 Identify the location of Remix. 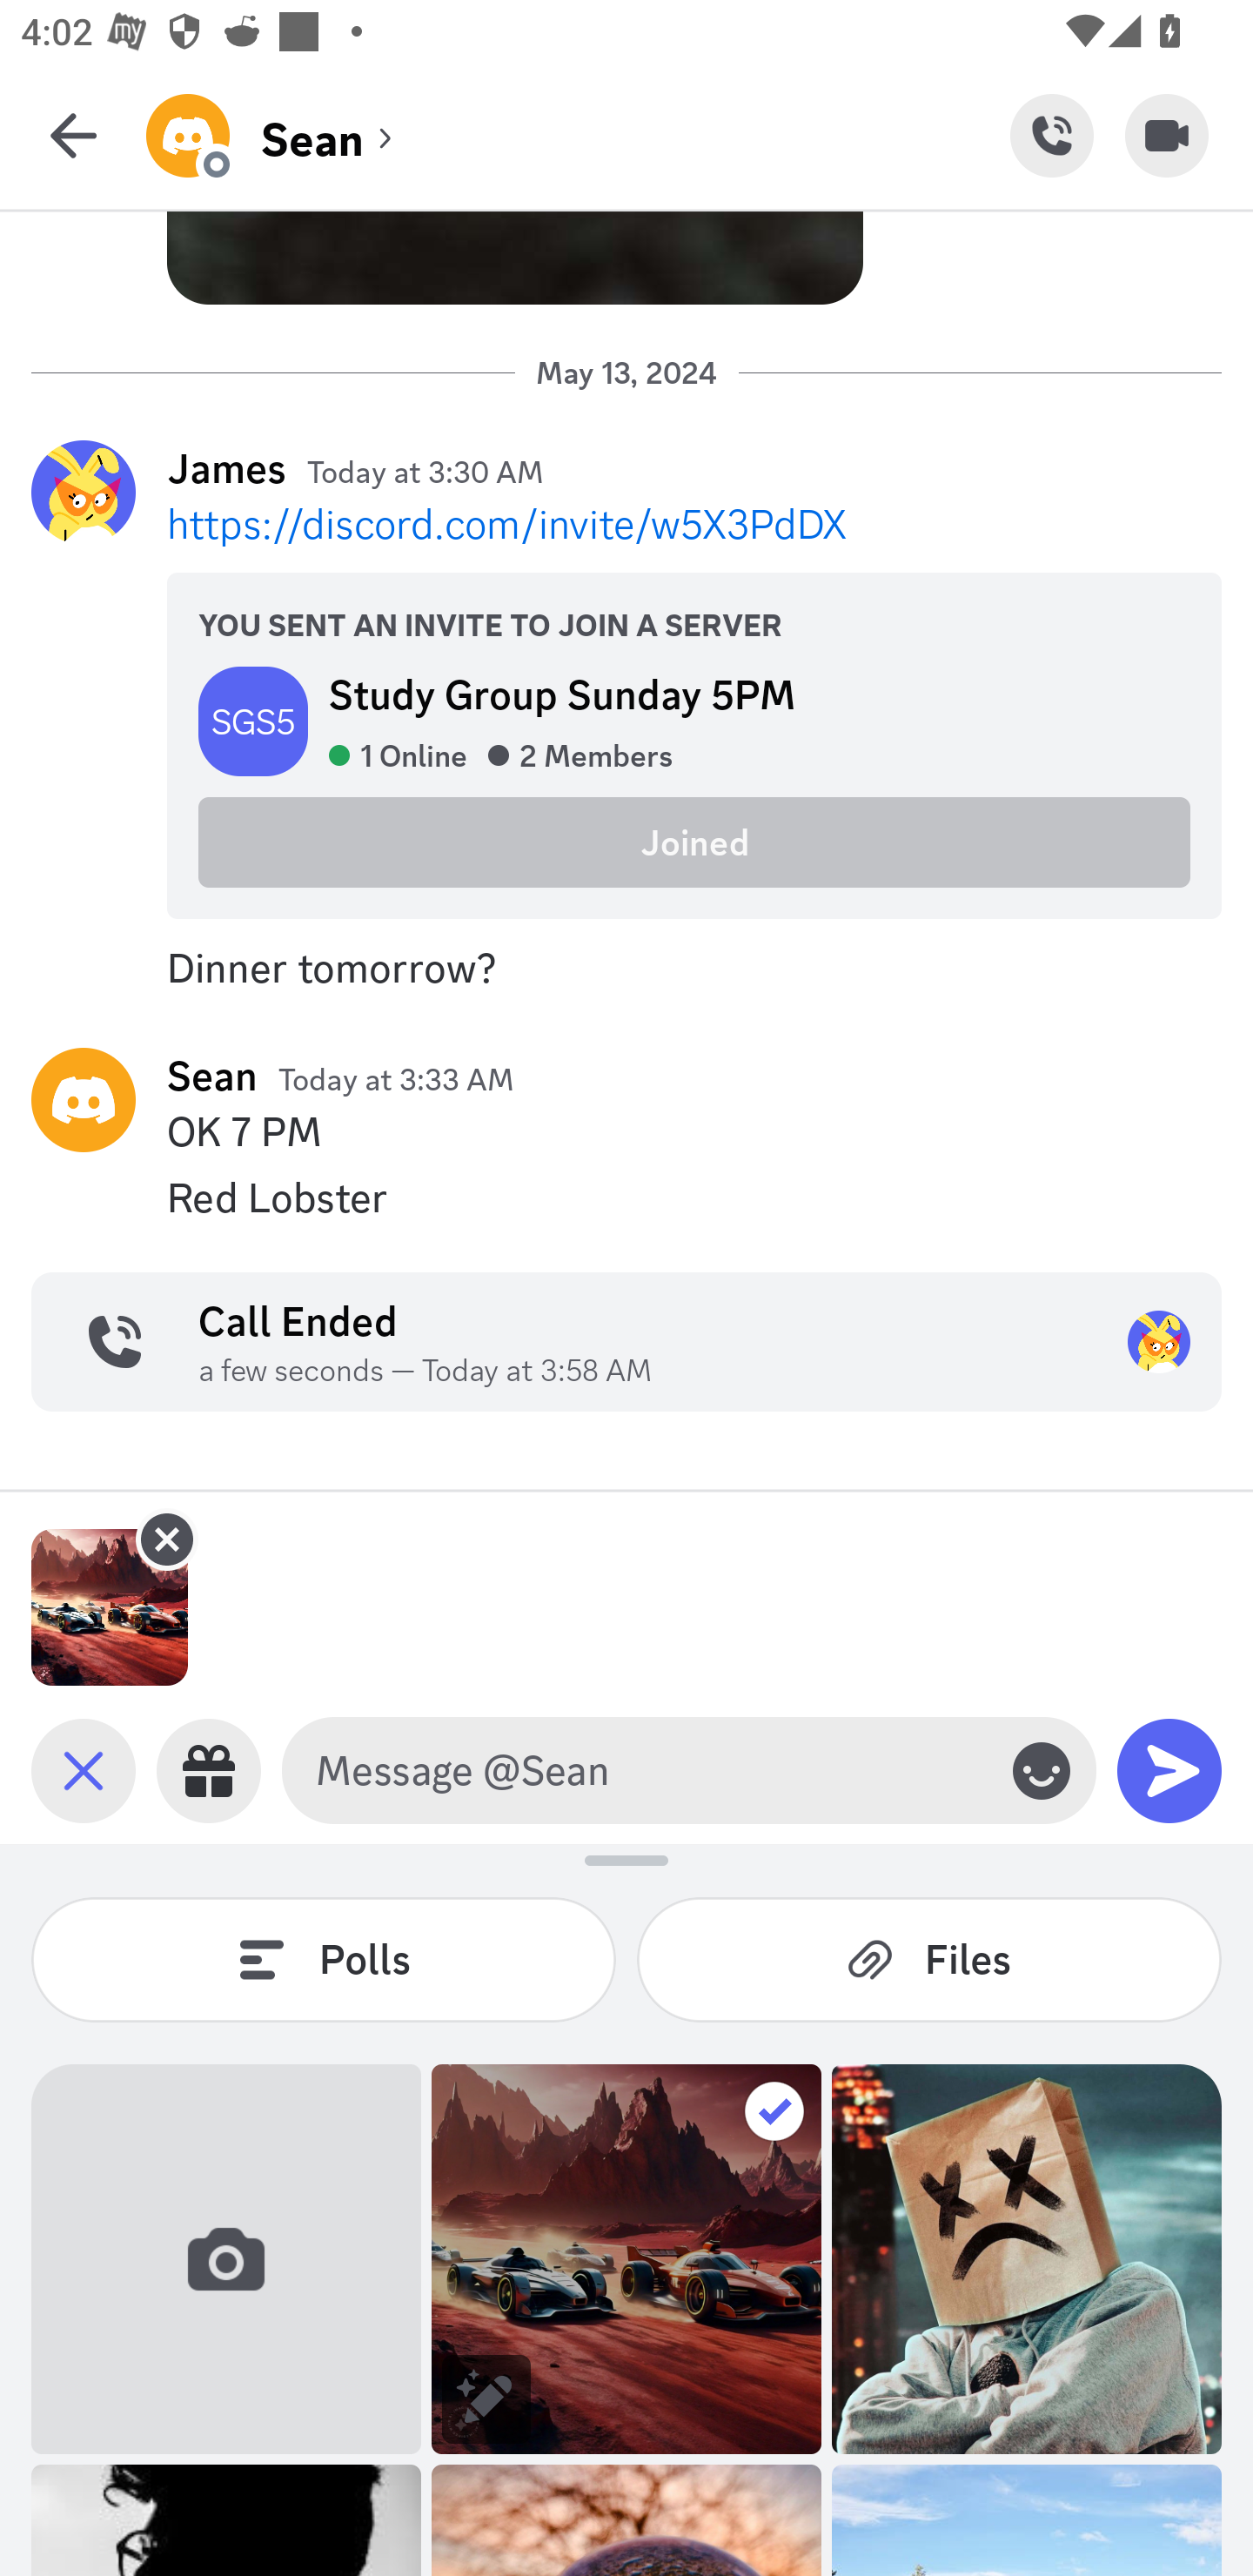
(486, 2399).